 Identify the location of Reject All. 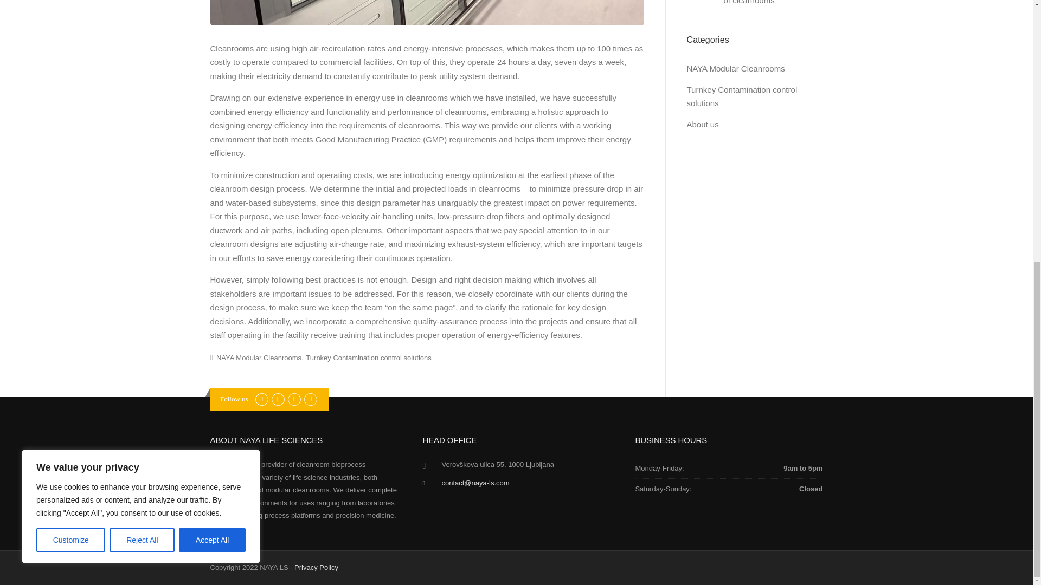
(142, 69).